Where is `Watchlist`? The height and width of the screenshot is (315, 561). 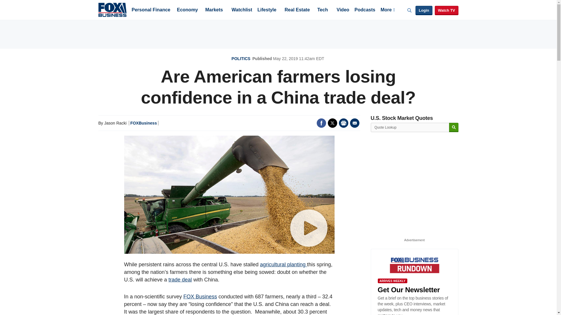
Watchlist is located at coordinates (241, 10).